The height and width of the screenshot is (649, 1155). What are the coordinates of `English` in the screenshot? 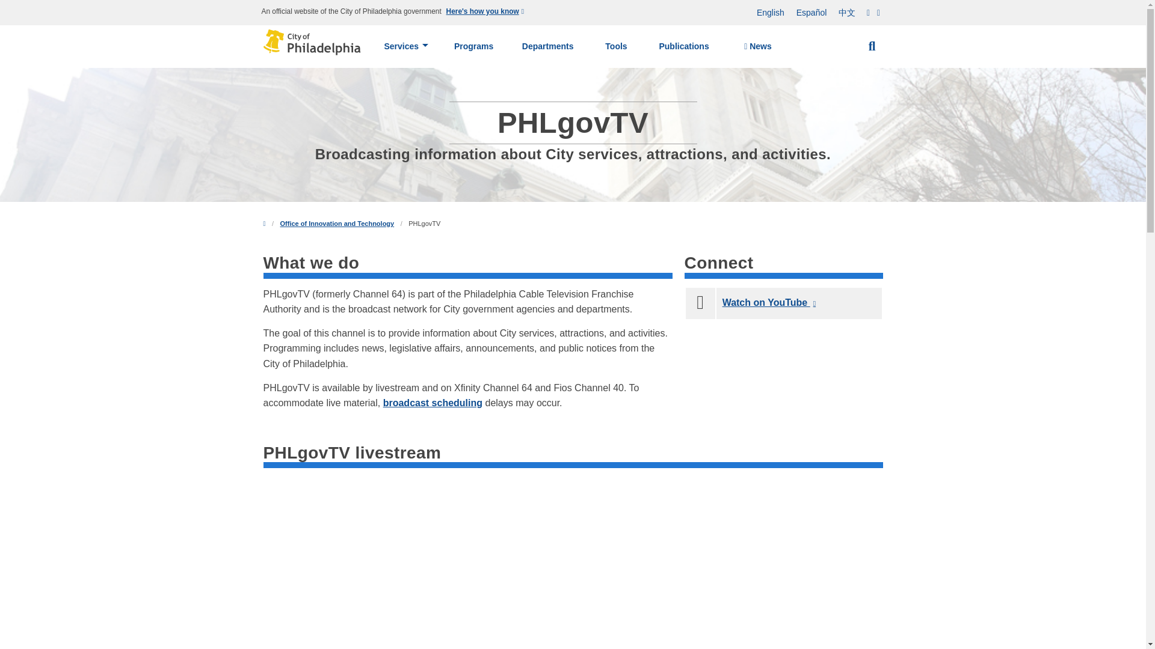 It's located at (770, 13).